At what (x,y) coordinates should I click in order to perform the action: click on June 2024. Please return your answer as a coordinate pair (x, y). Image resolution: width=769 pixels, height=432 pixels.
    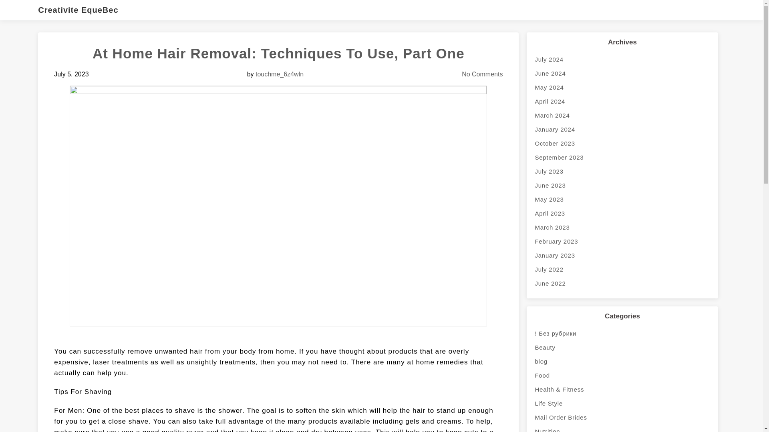
    Looking at the image, I should click on (622, 73).